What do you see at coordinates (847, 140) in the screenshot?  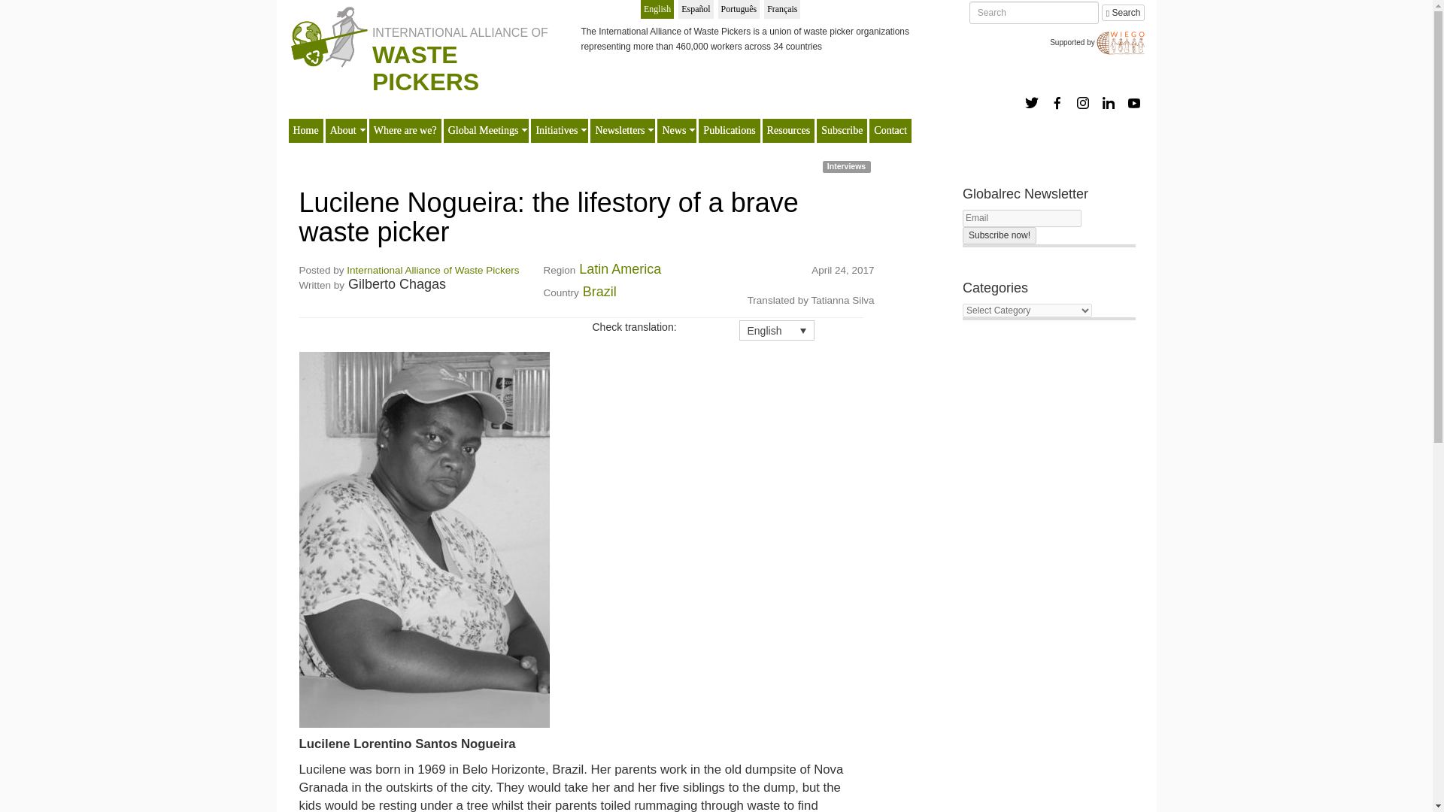 I see `View all posts in Interviews` at bounding box center [847, 140].